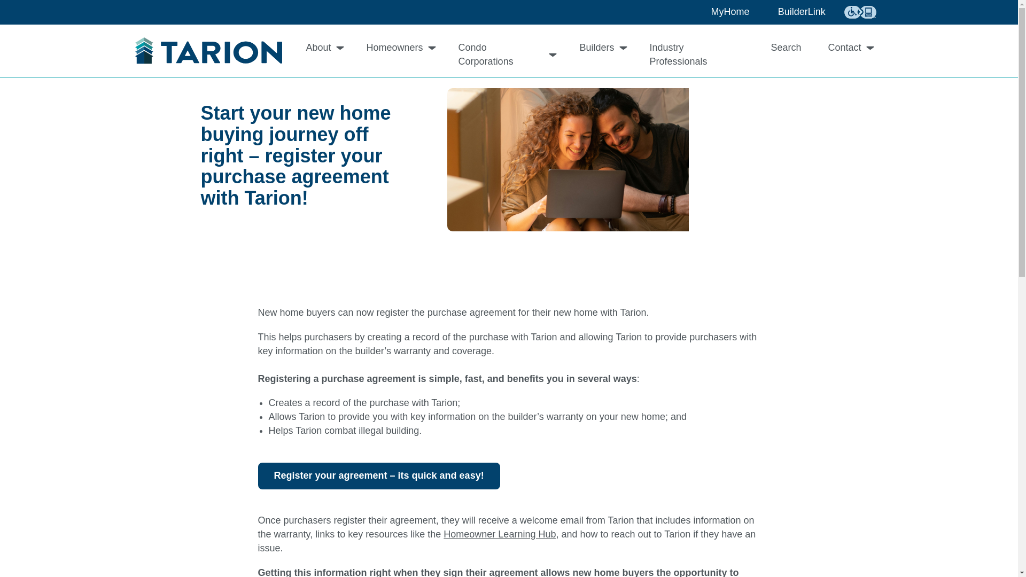 The image size is (1026, 577). What do you see at coordinates (506, 54) in the screenshot?
I see `Condo Corporations` at bounding box center [506, 54].